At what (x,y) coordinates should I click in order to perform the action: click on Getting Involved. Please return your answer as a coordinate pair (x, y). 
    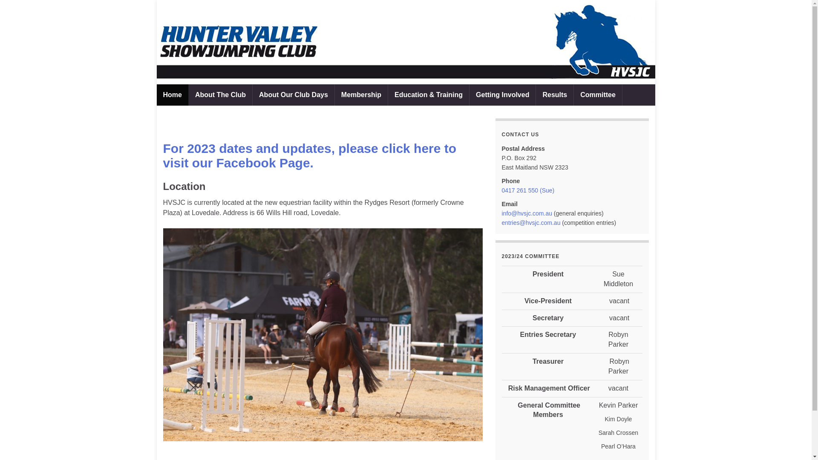
    Looking at the image, I should click on (503, 95).